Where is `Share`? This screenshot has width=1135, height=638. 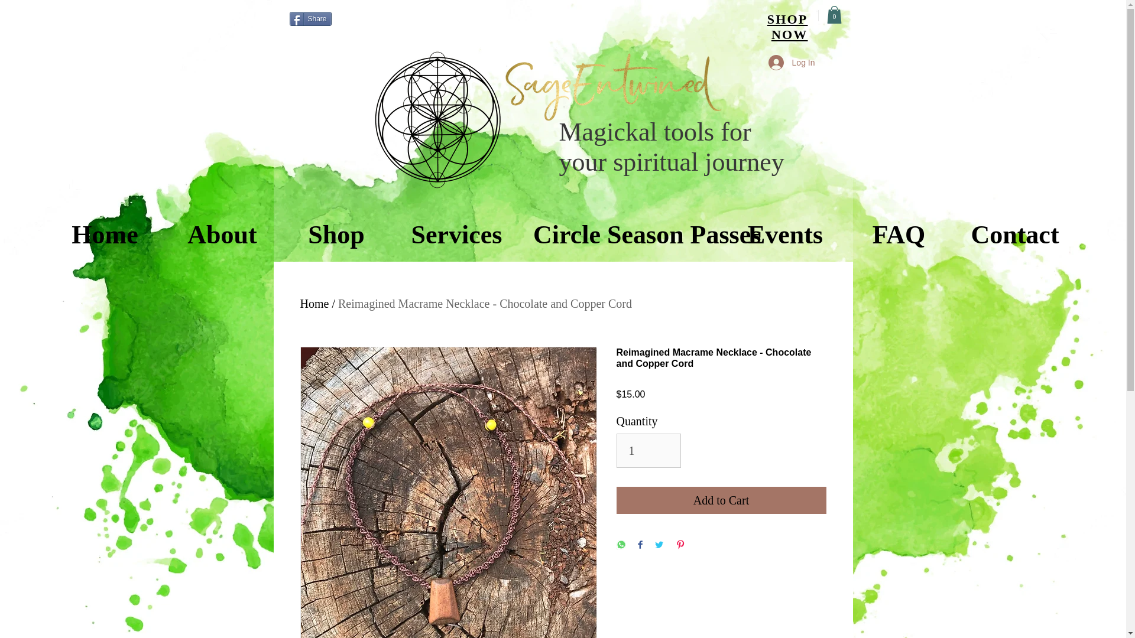 Share is located at coordinates (310, 19).